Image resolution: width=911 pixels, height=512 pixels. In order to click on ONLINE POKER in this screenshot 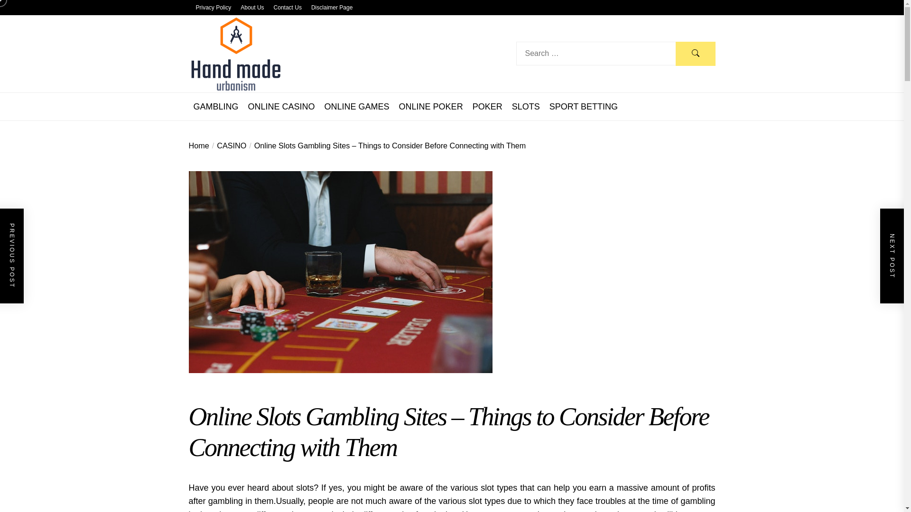, I will do `click(431, 107)`.